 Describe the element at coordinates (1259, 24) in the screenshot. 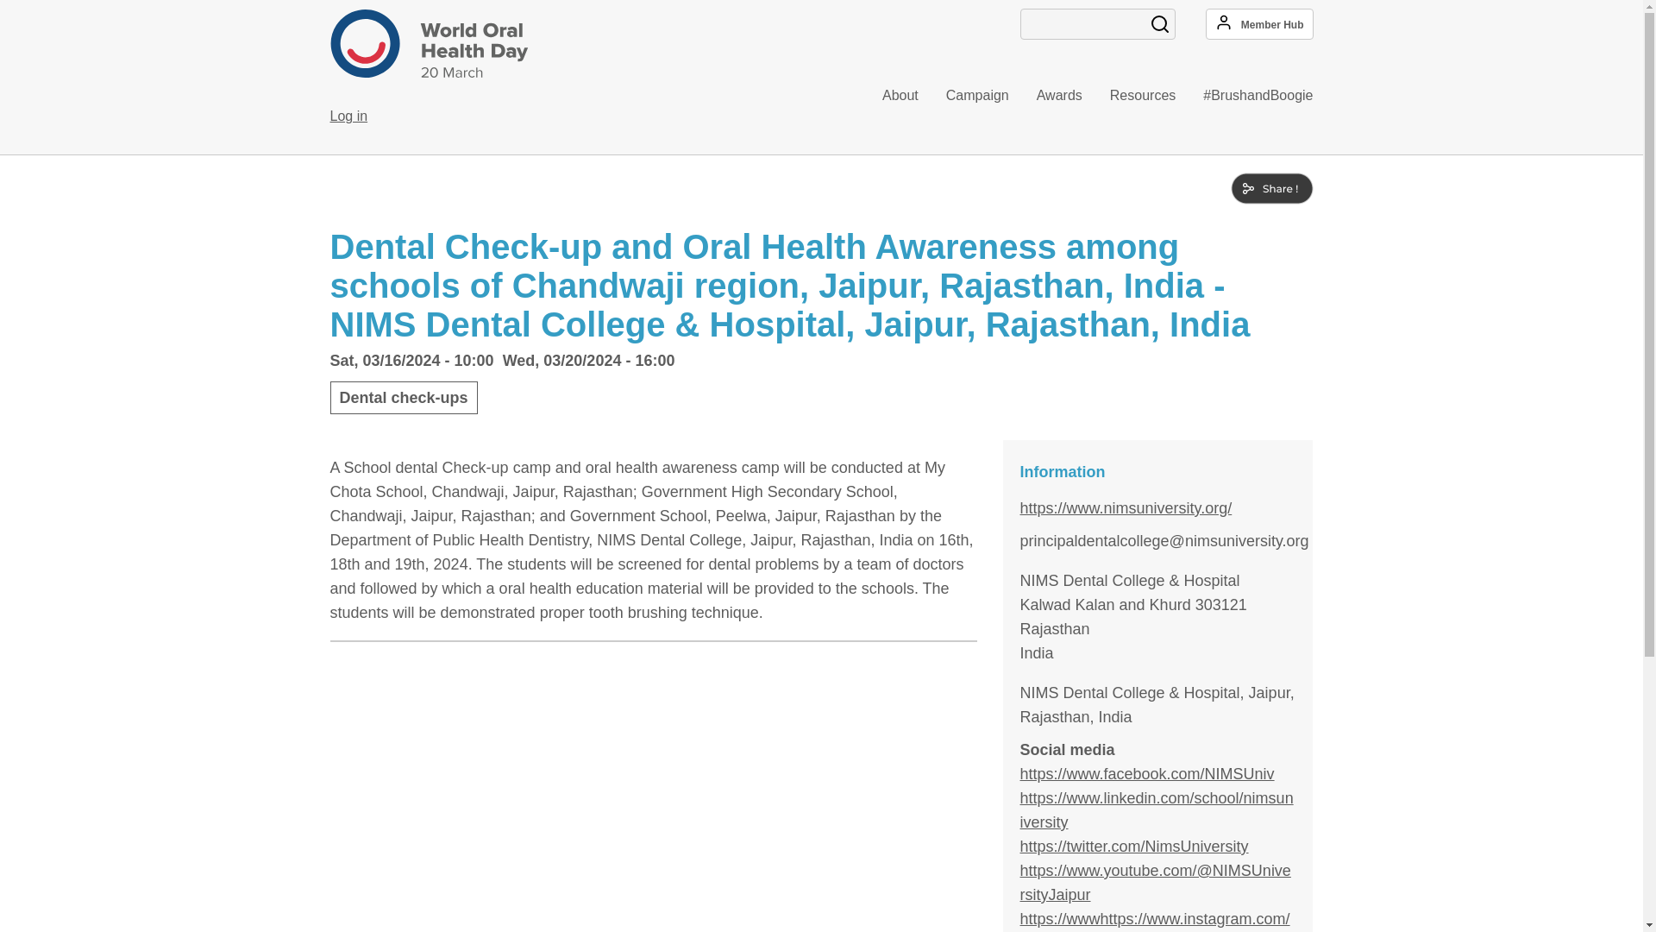

I see `Member Hub` at that location.